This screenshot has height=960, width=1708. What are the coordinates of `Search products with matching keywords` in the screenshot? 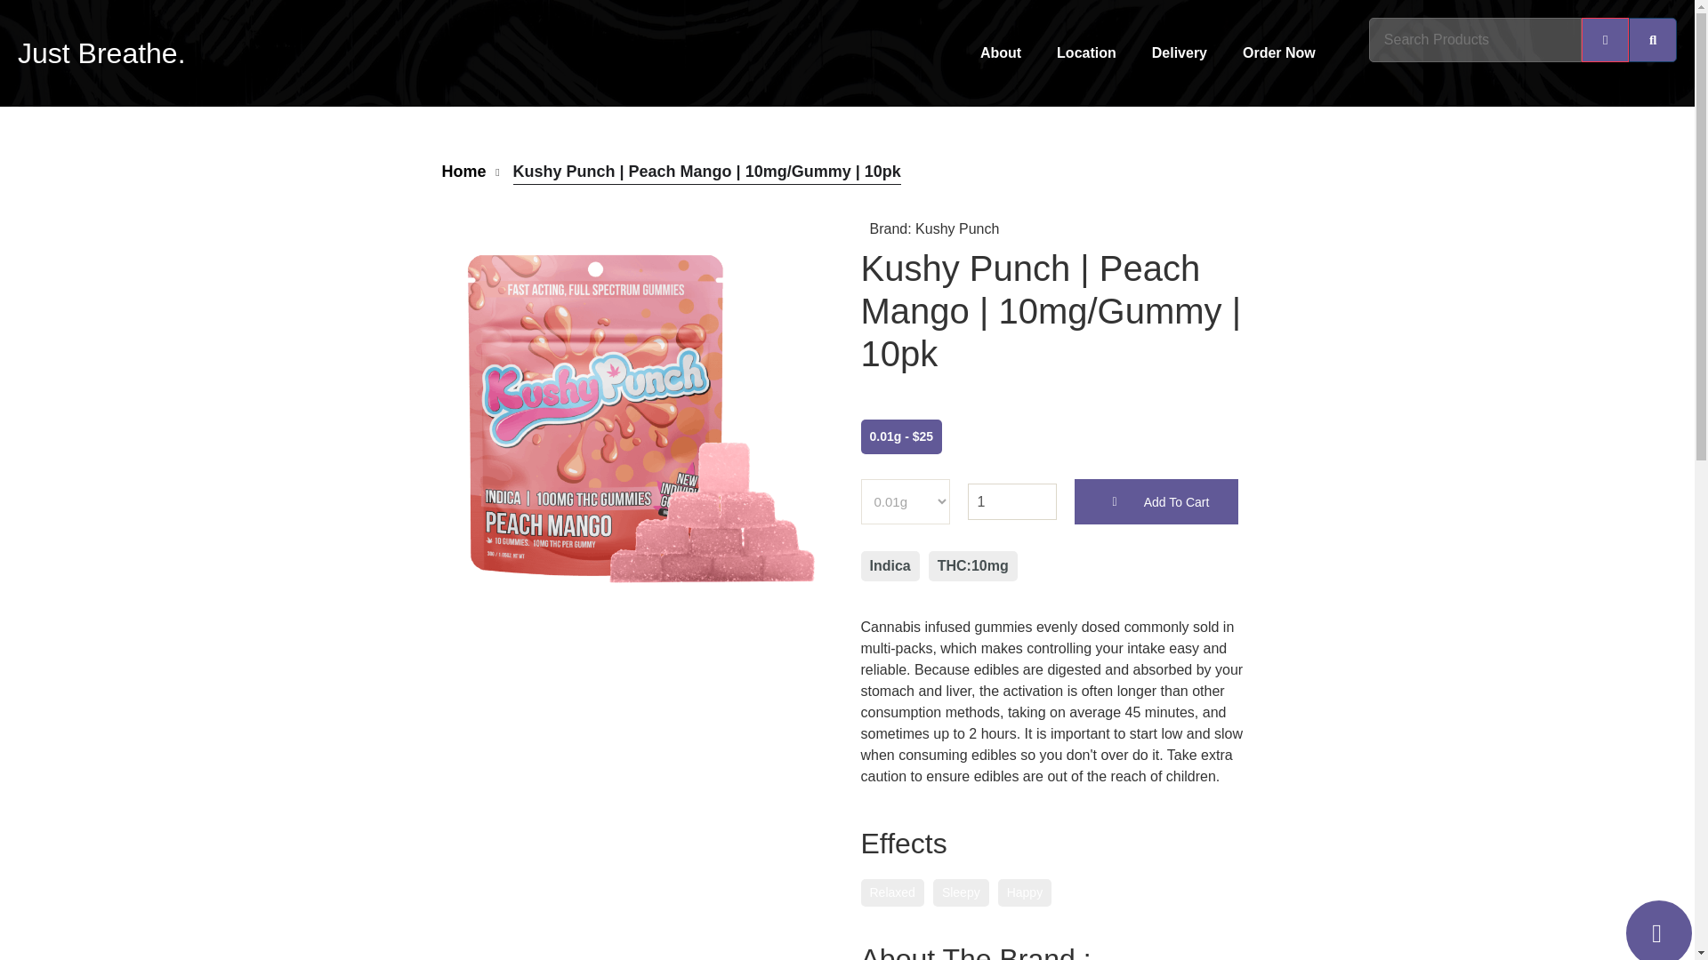 It's located at (1653, 40).